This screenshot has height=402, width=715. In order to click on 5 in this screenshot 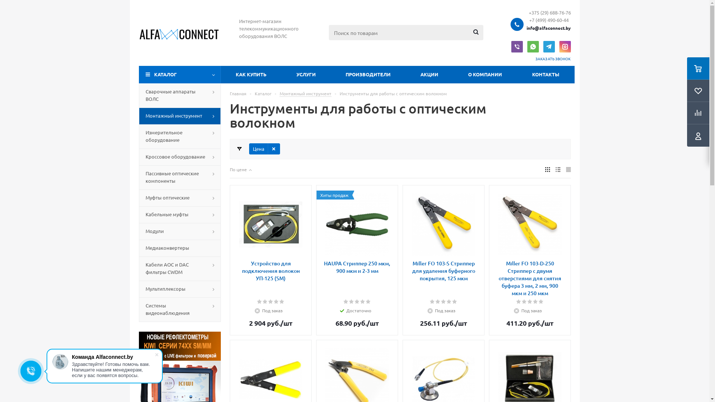, I will do `click(541, 302)`.